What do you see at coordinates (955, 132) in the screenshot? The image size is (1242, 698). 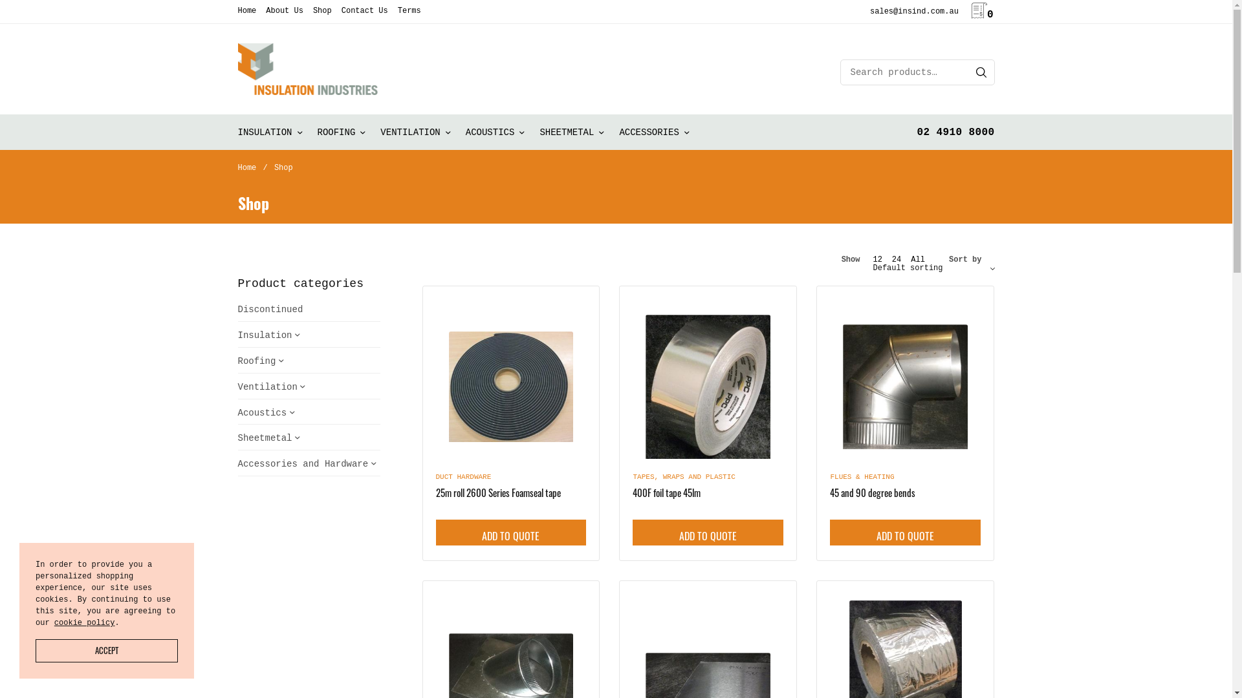 I see `02 4910 8000` at bounding box center [955, 132].